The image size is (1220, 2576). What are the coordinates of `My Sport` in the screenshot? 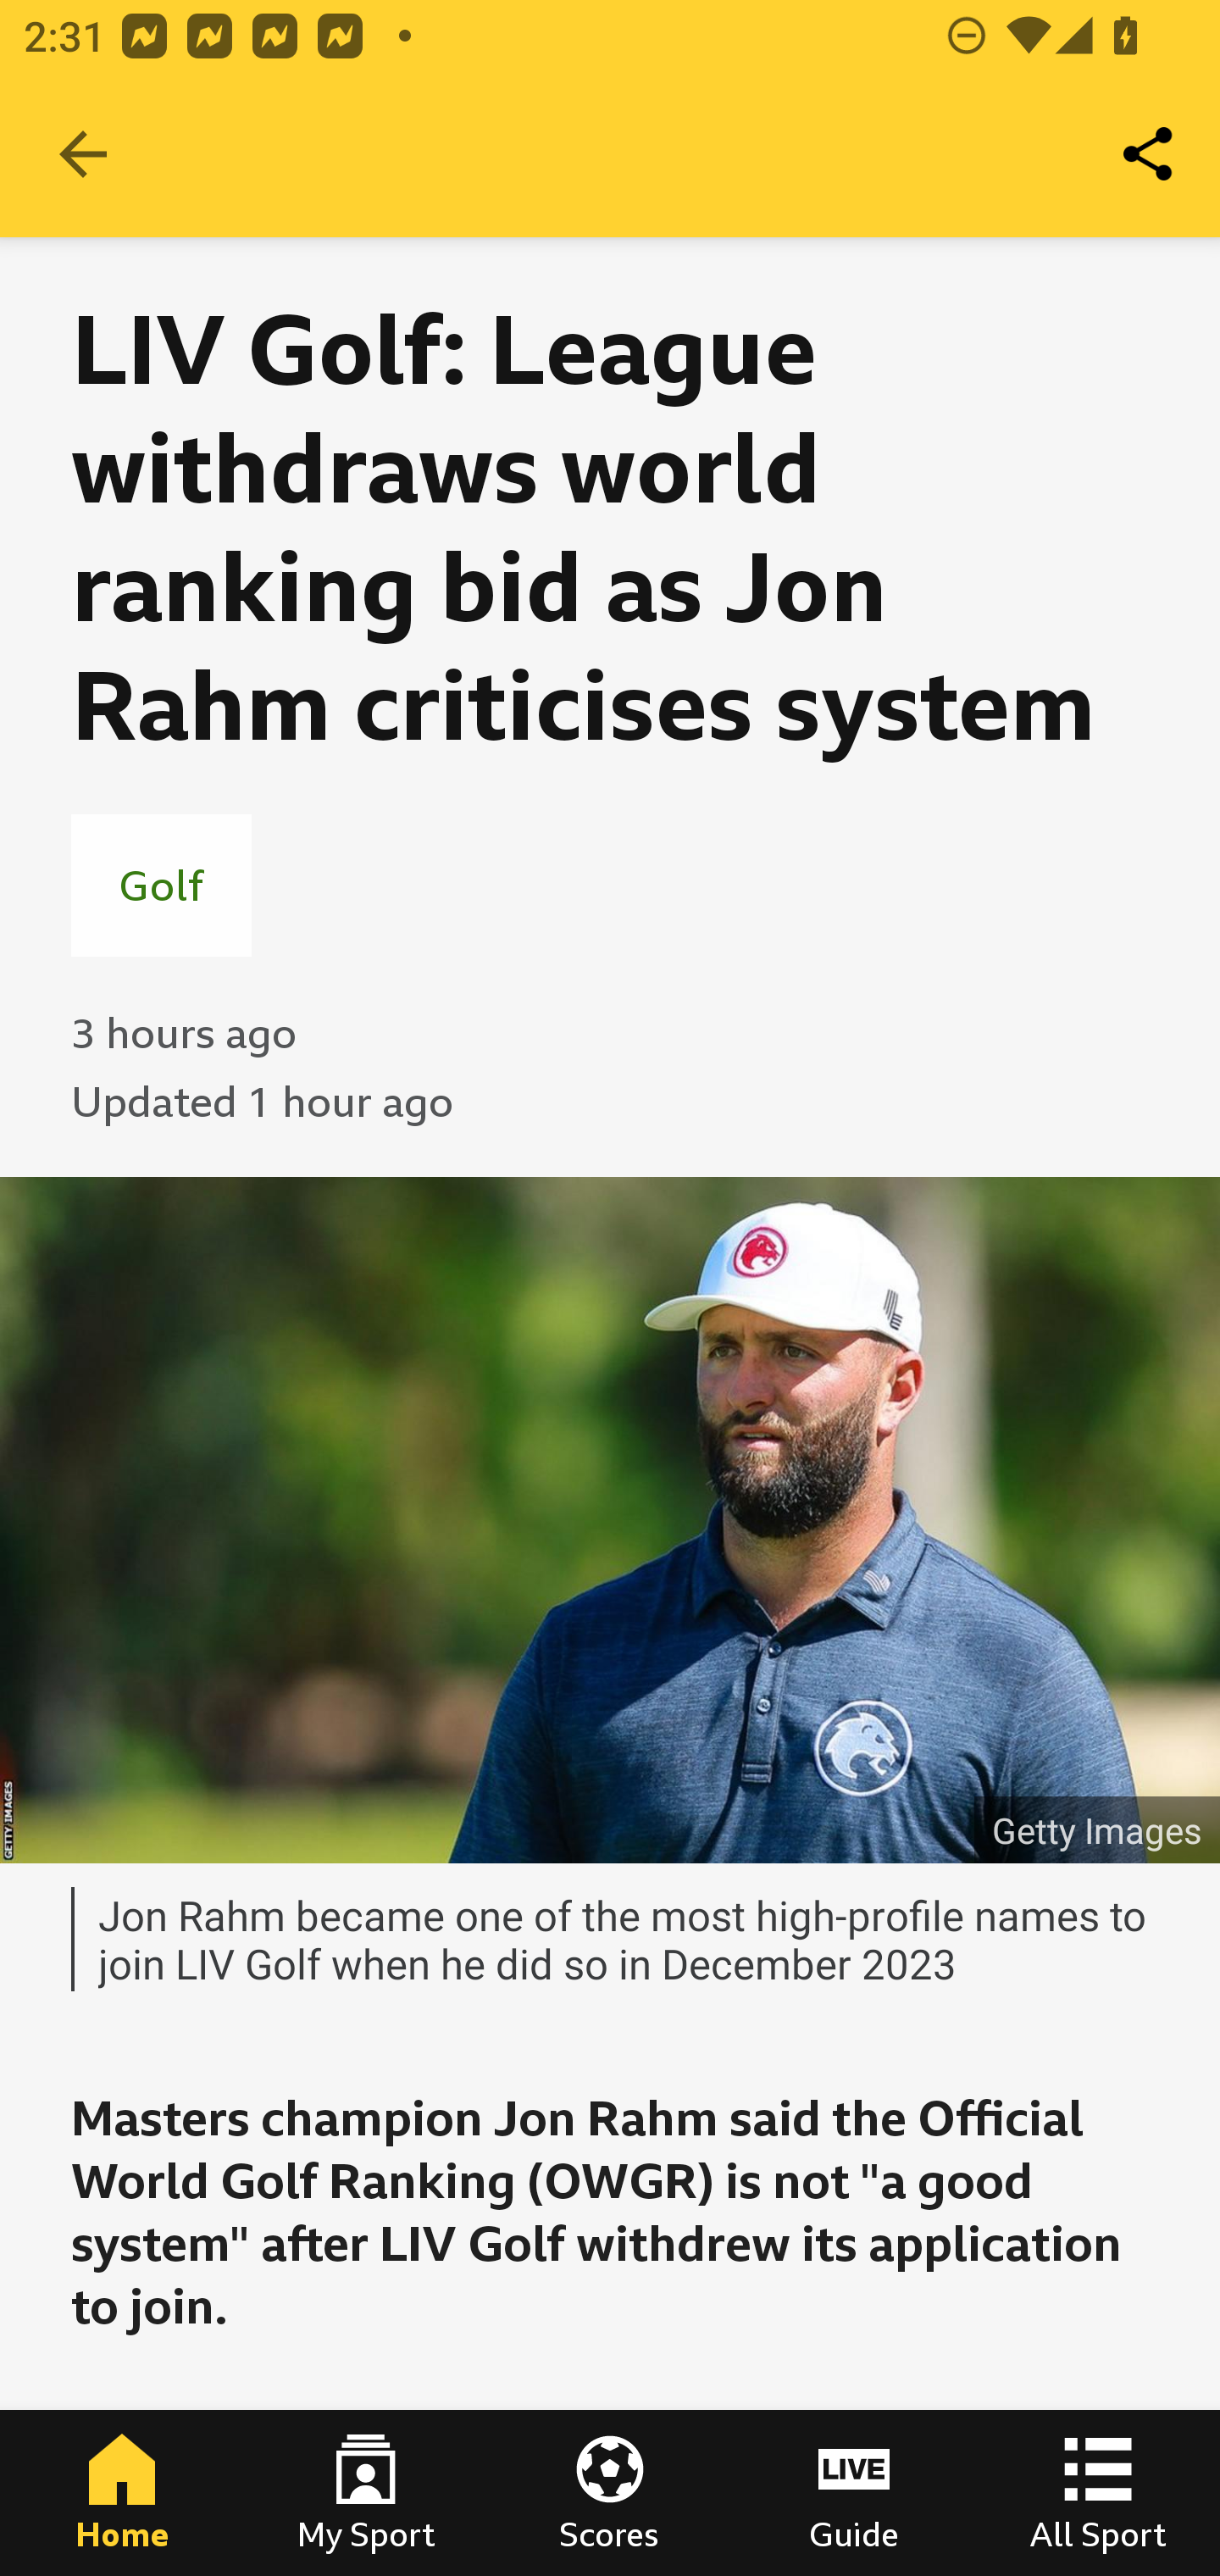 It's located at (366, 2493).